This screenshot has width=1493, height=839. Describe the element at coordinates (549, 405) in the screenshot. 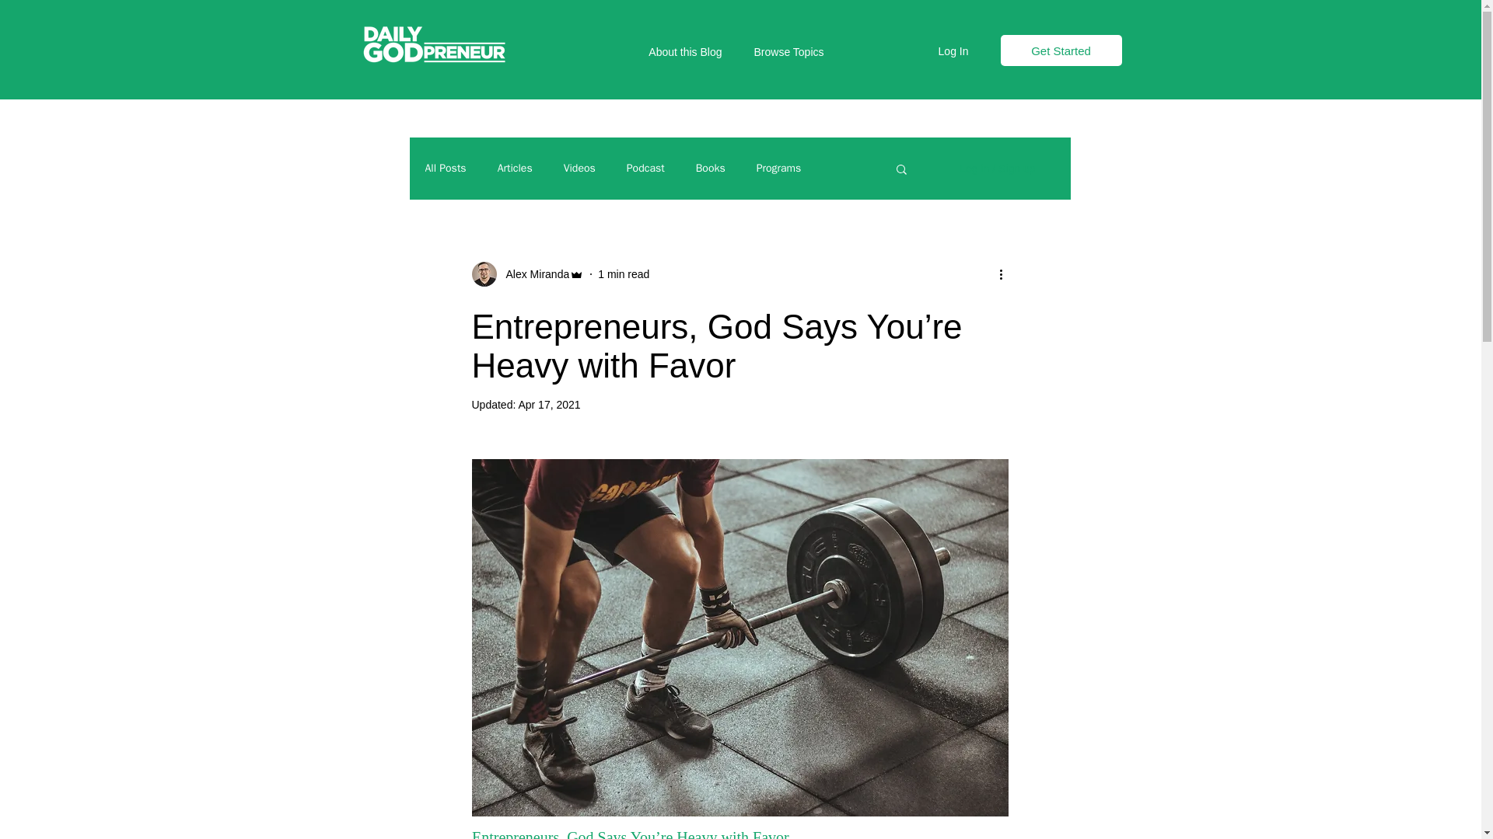

I see `Apr 17, 2021` at that location.